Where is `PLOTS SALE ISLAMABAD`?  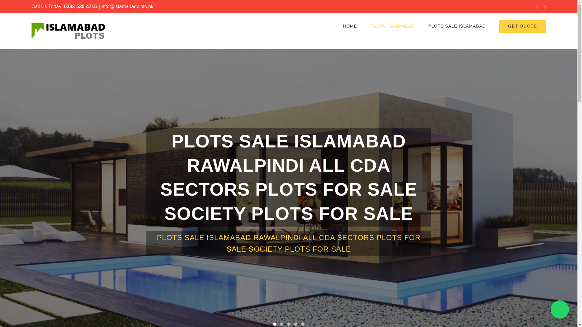
PLOTS SALE ISLAMABAD is located at coordinates (457, 26).